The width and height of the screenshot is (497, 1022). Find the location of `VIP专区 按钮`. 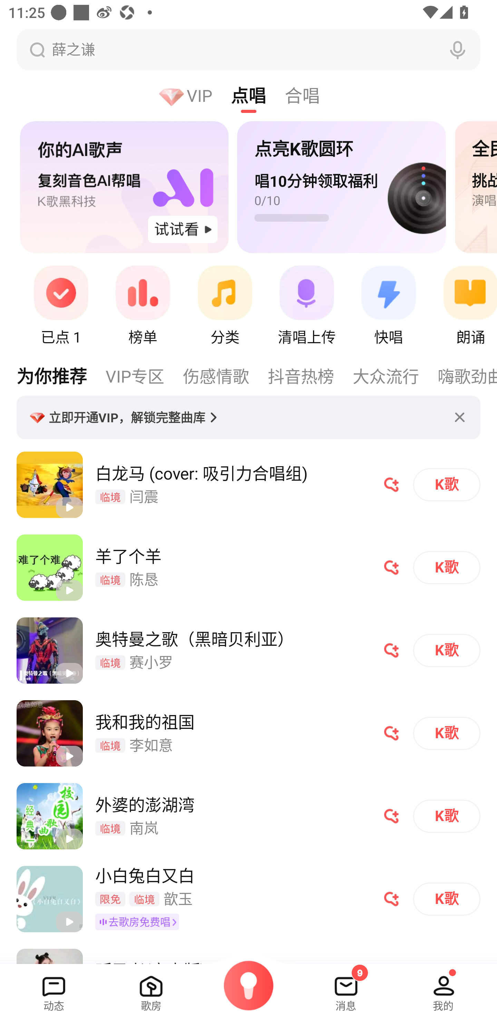

VIP专区 按钮 is located at coordinates (144, 376).